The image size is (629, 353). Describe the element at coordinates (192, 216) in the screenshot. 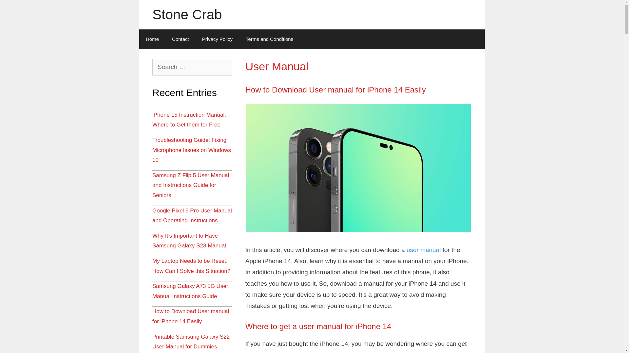

I see `Google Pixel 6 Pro User Manual and Operating Instructions` at that location.